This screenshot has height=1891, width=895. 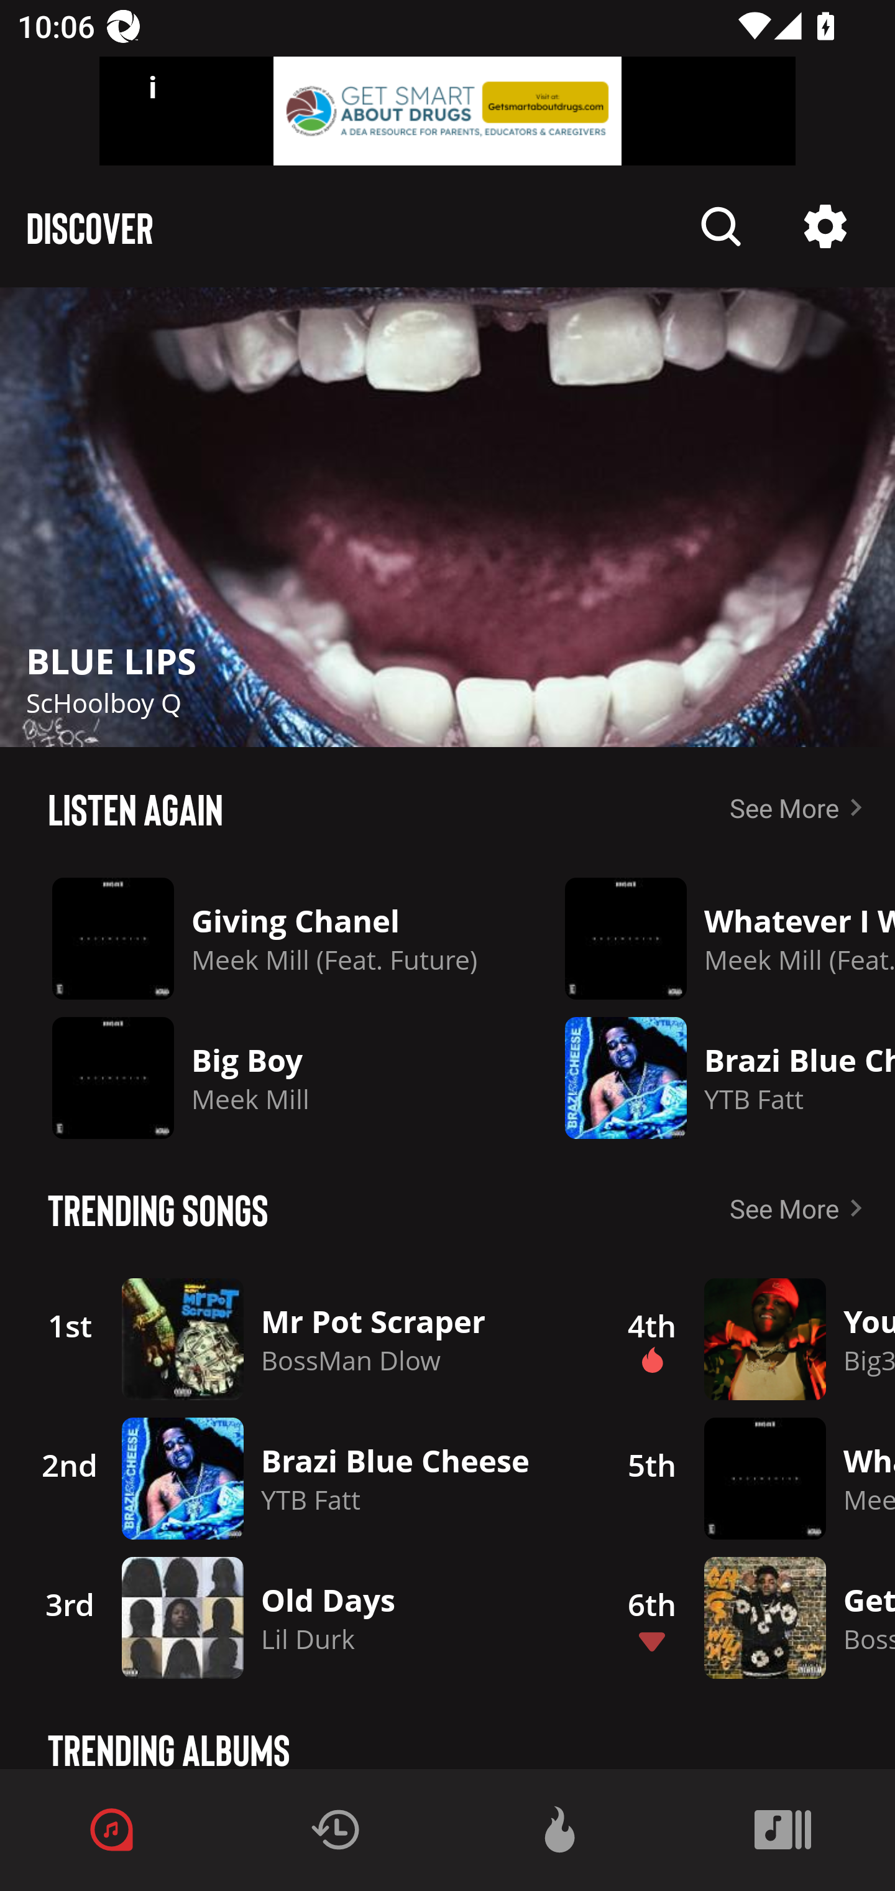 What do you see at coordinates (300, 1478) in the screenshot?
I see `2nd Description Brazi Blue Cheese YTB Fatt` at bounding box center [300, 1478].